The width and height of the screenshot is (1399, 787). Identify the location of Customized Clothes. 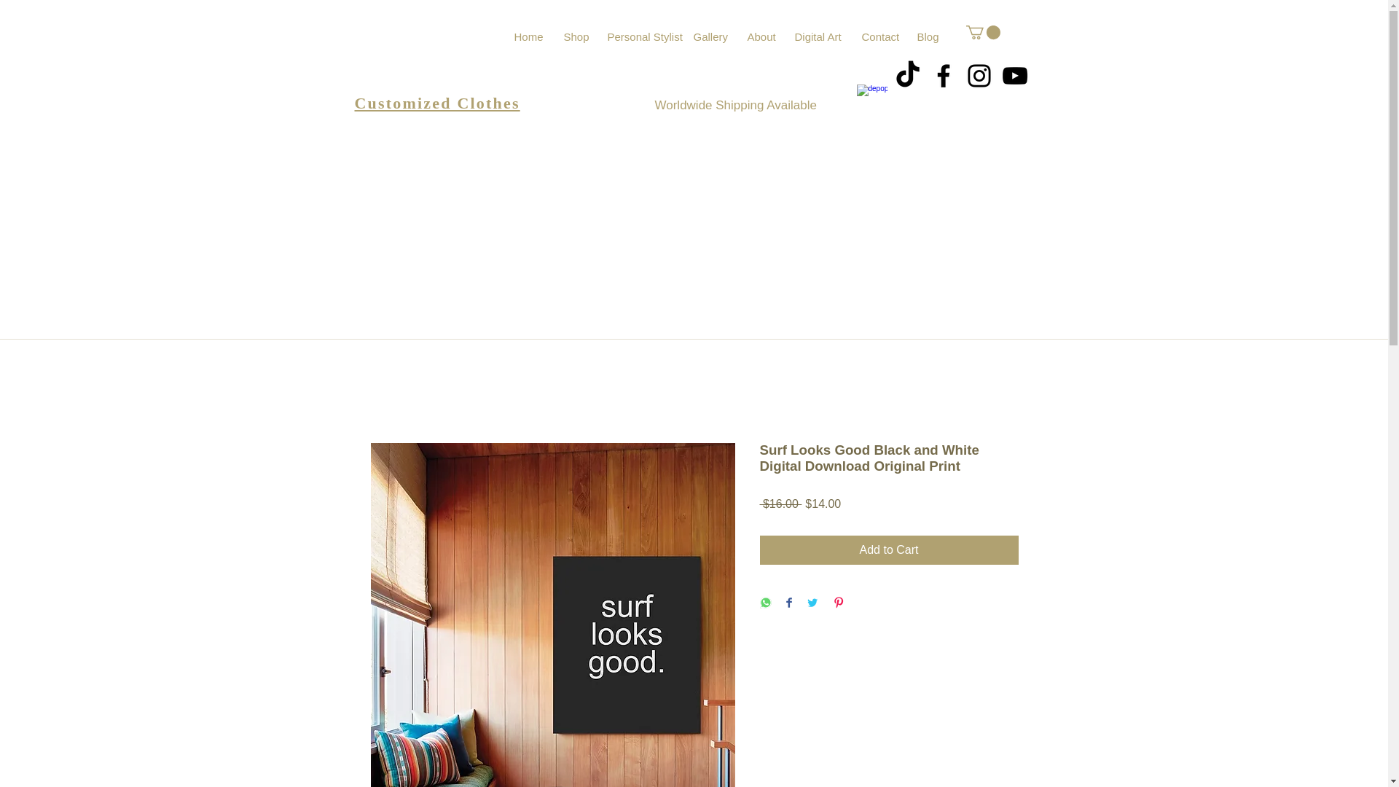
(436, 103).